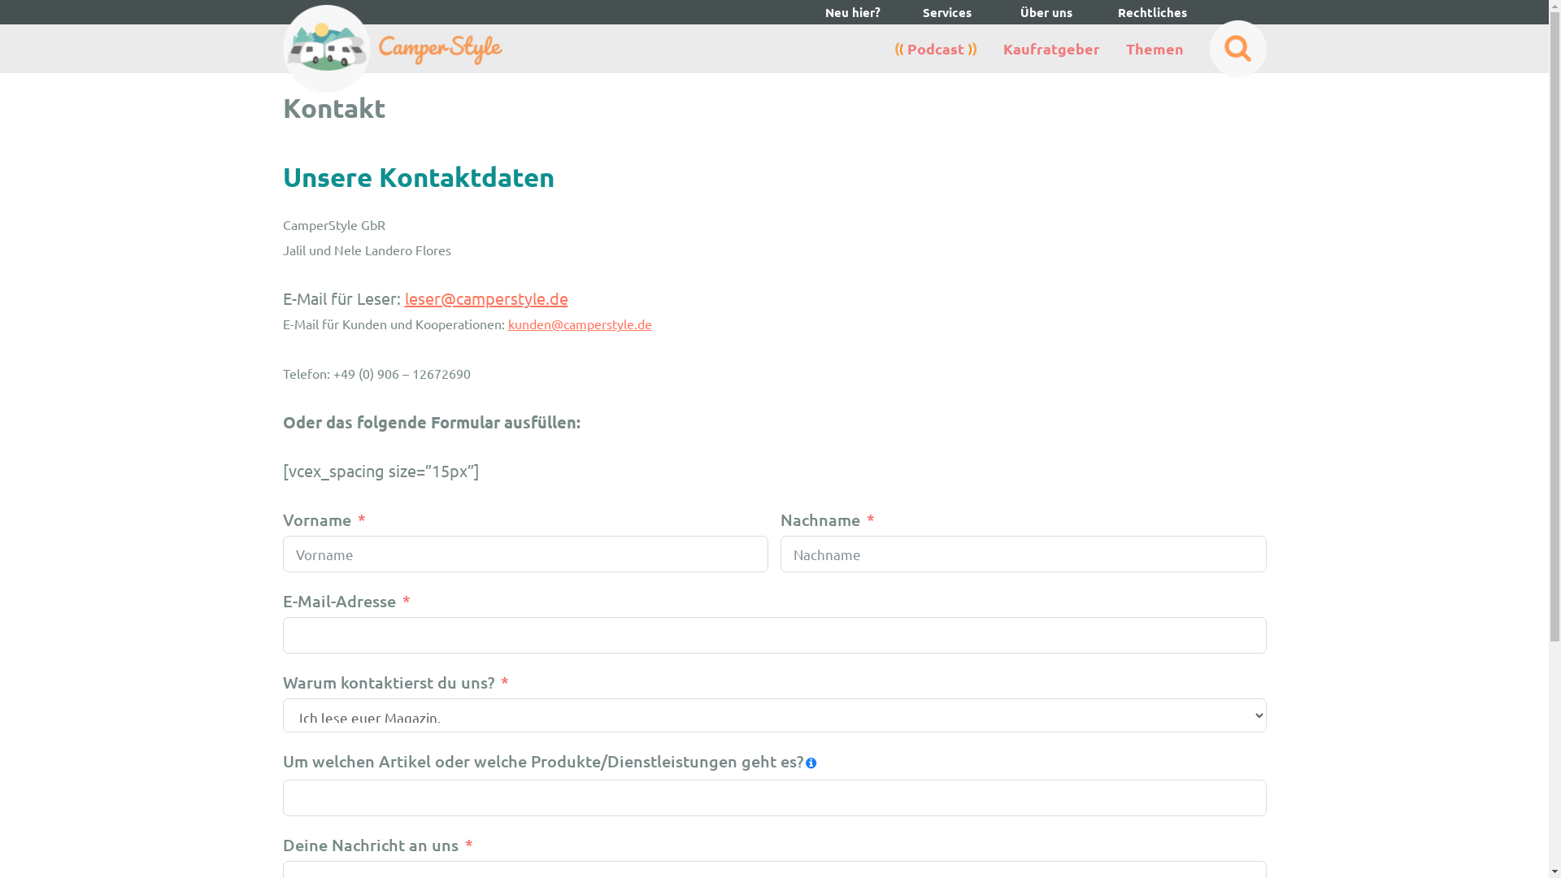 The height and width of the screenshot is (878, 1561). Describe the element at coordinates (1052, 49) in the screenshot. I see `Kaufratgeber` at that location.